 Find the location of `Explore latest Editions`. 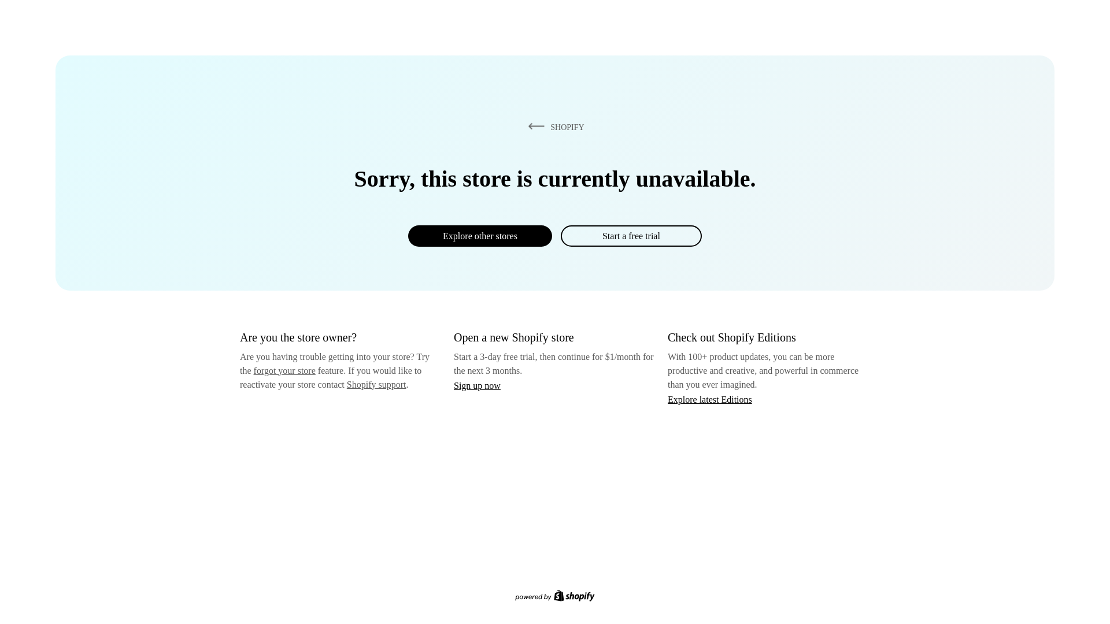

Explore latest Editions is located at coordinates (710, 399).